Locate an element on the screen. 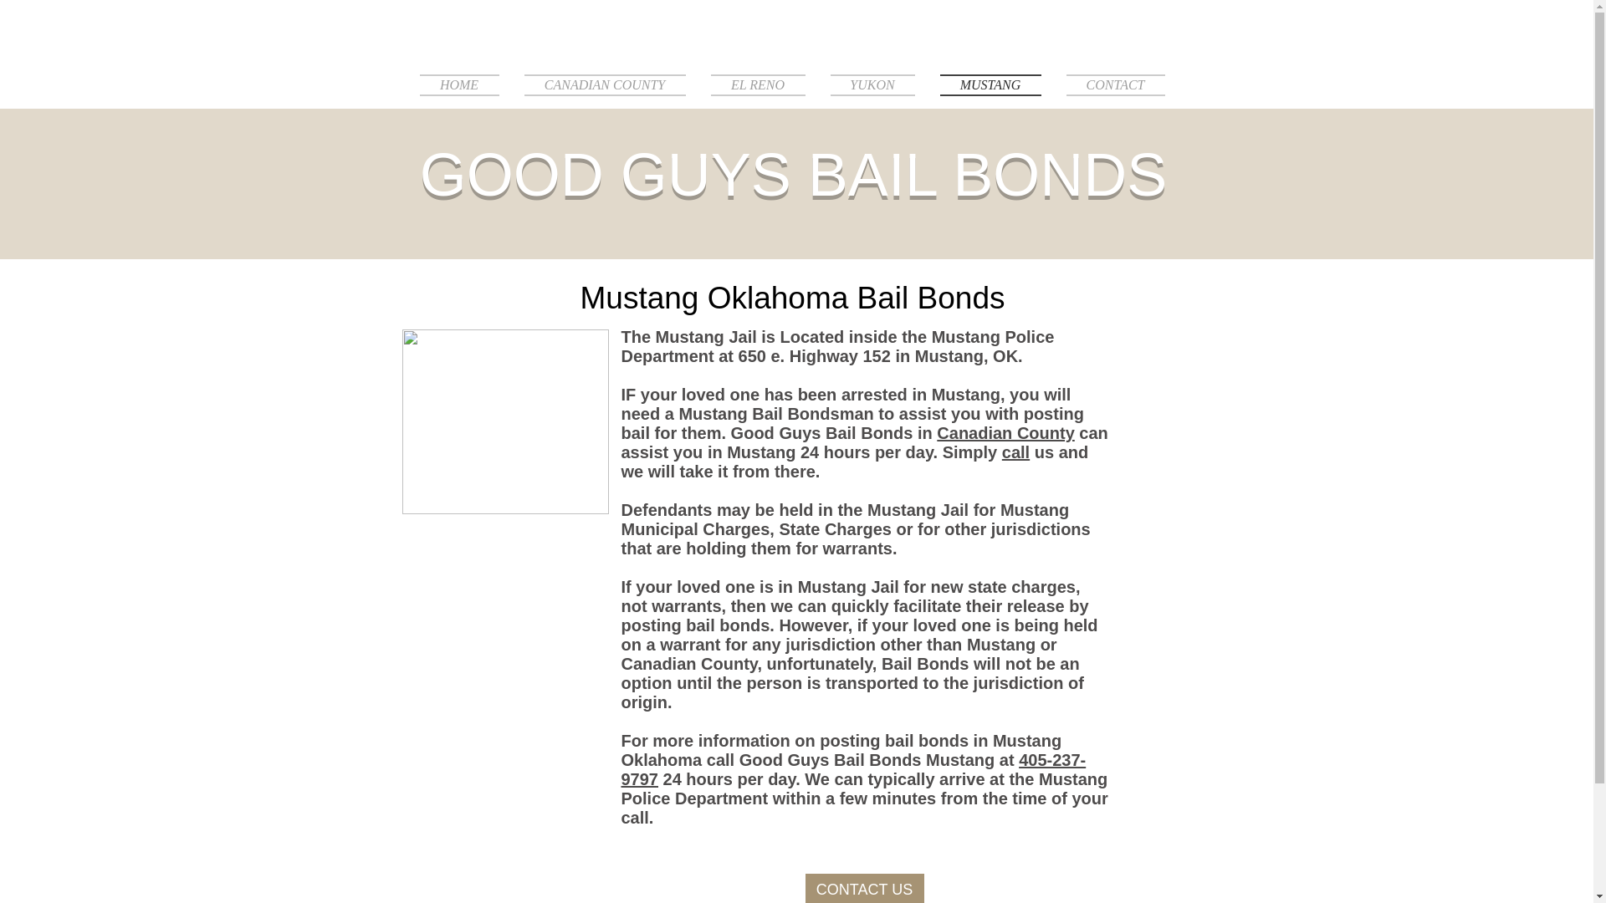  HOME is located at coordinates (465, 84).